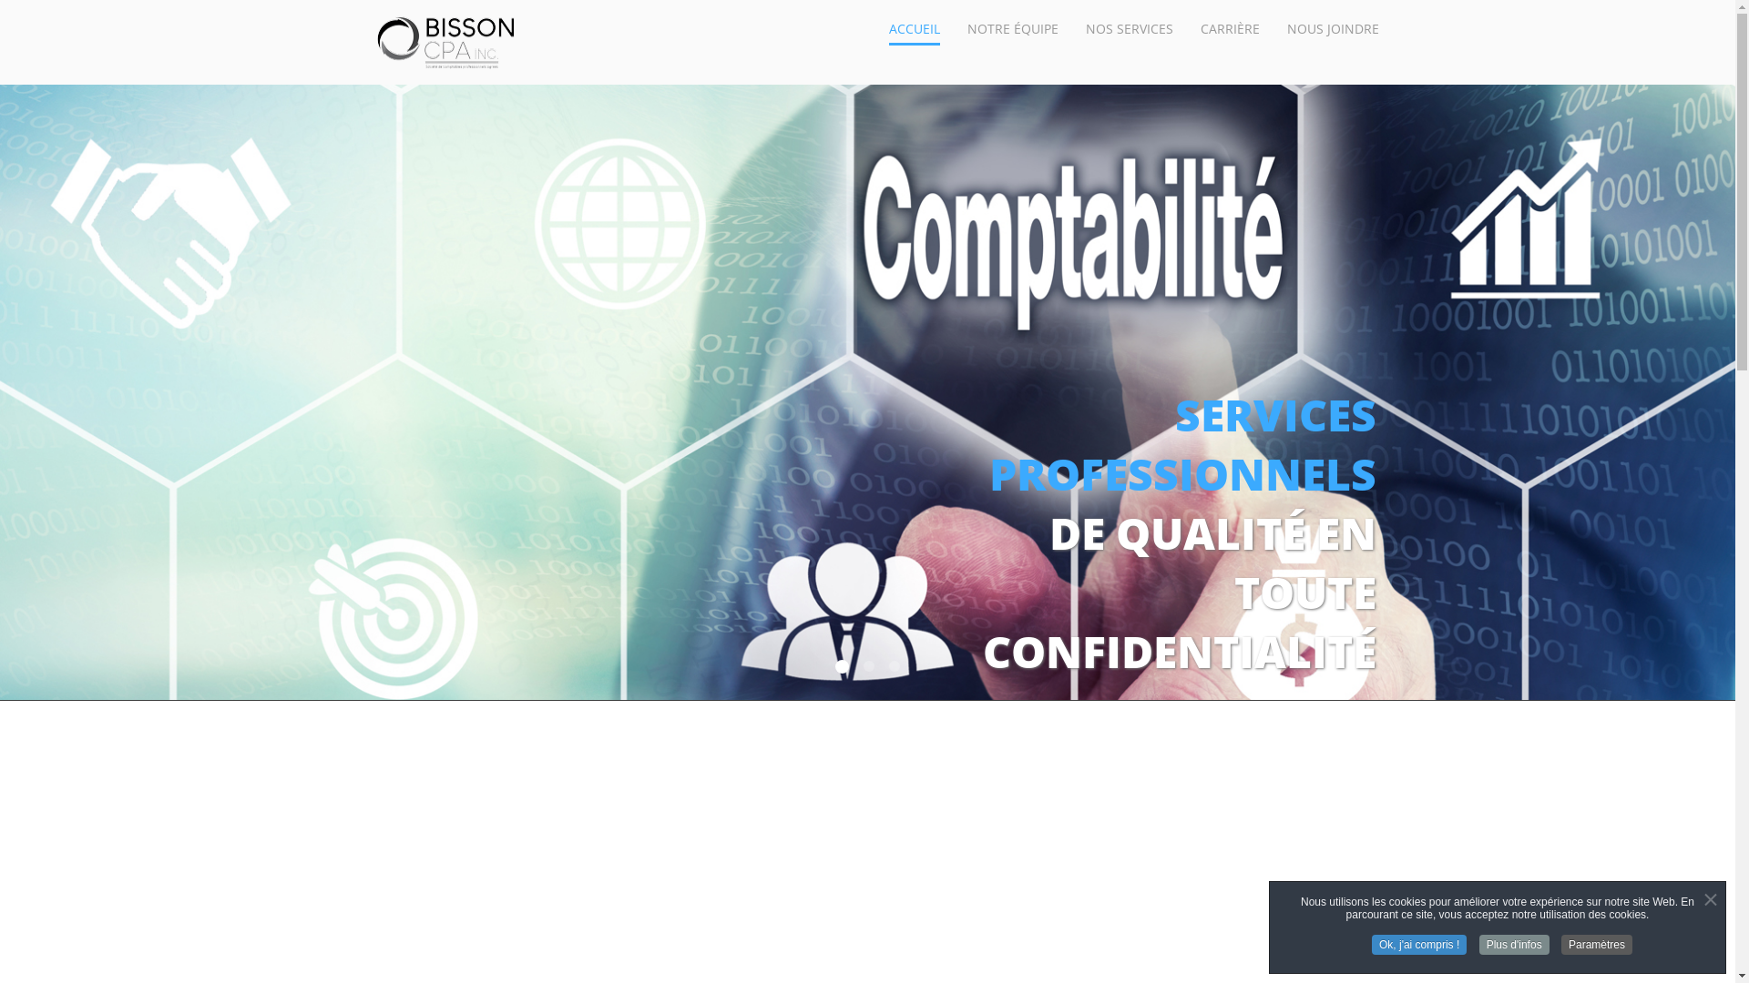 This screenshot has height=983, width=1749. What do you see at coordinates (915, 29) in the screenshot?
I see `ACCUEIL` at bounding box center [915, 29].